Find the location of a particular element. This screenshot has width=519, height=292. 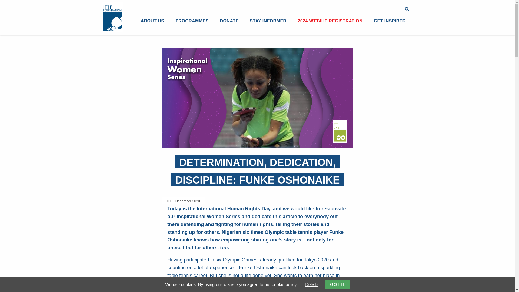

PROGRAMMES is located at coordinates (192, 22).